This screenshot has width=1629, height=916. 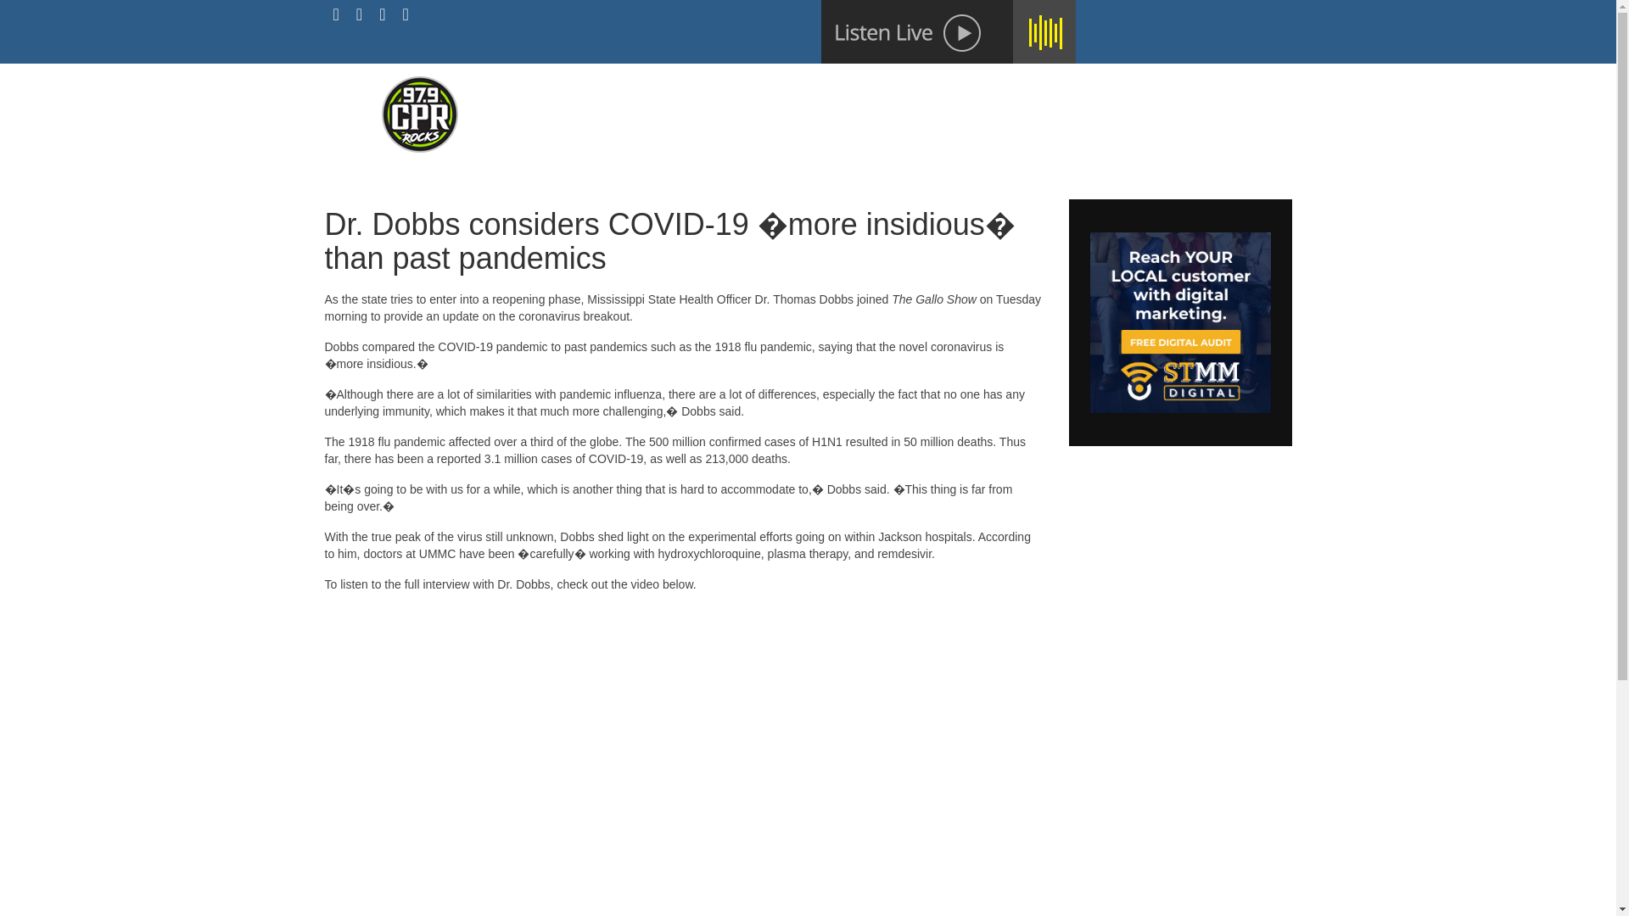 What do you see at coordinates (838, 89) in the screenshot?
I see `CONTESTS` at bounding box center [838, 89].